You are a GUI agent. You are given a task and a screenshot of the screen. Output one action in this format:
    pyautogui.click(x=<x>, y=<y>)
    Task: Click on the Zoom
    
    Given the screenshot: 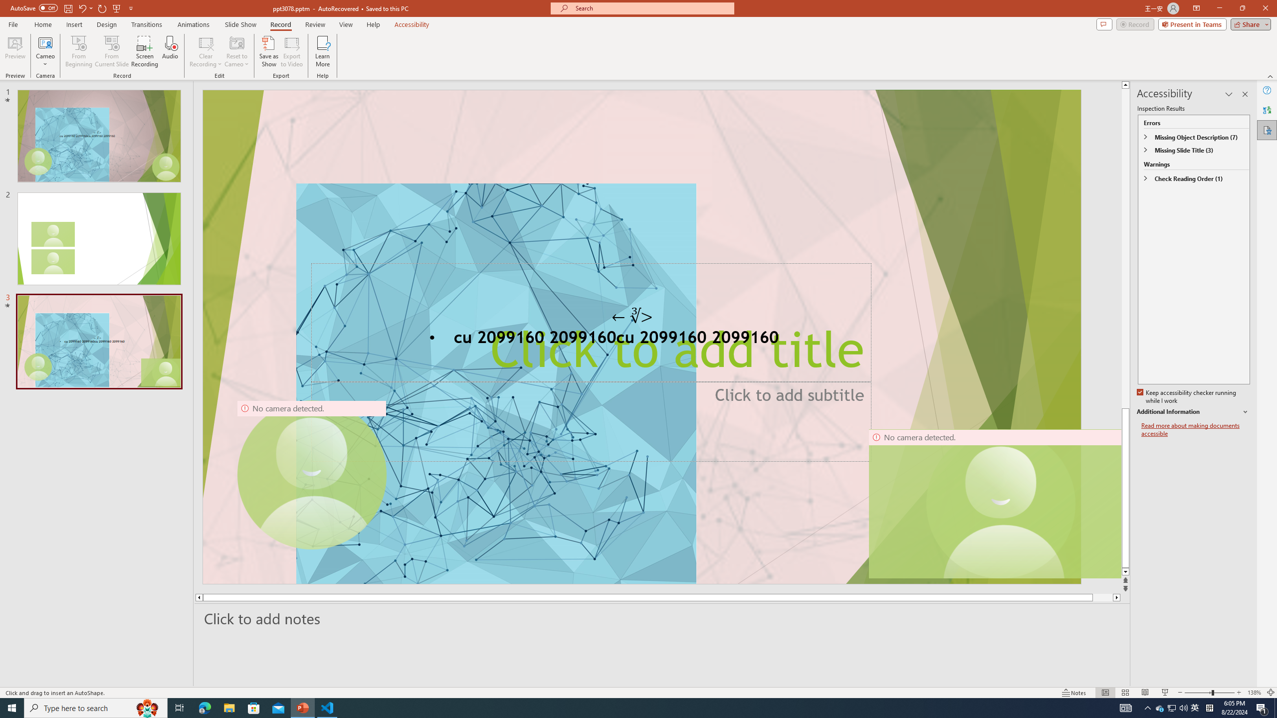 What is the action you would take?
    pyautogui.click(x=1210, y=693)
    